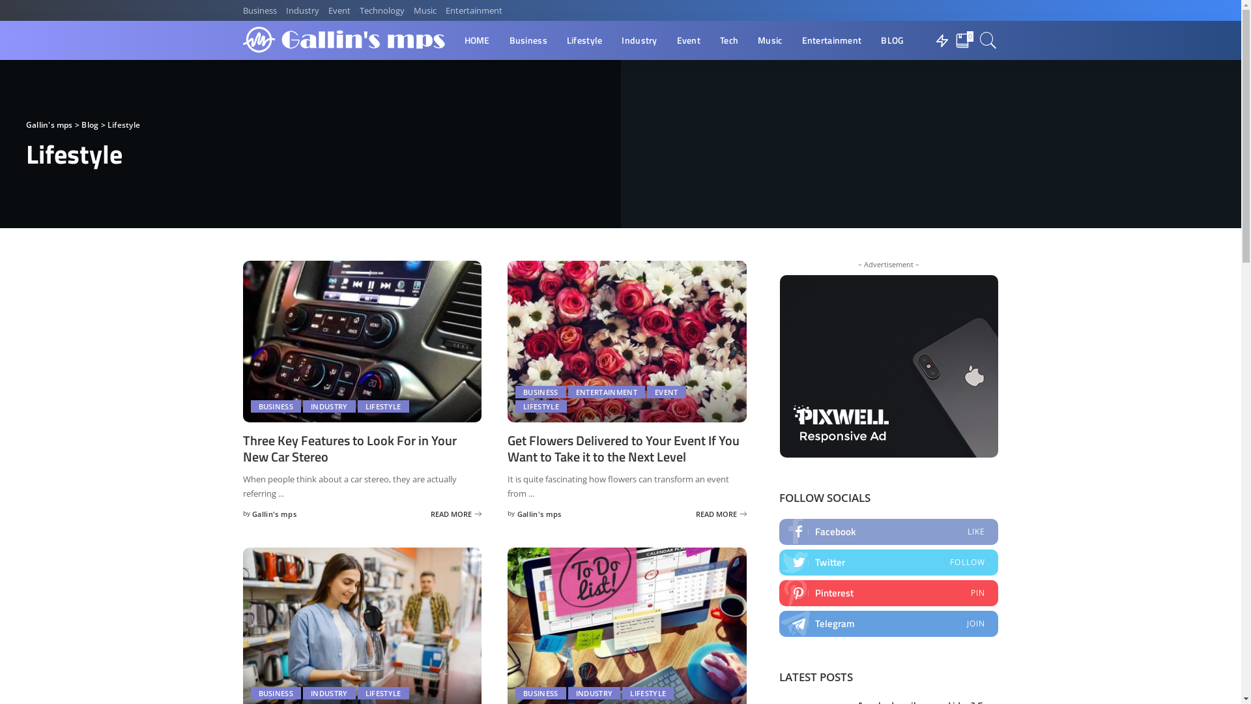  What do you see at coordinates (639, 40) in the screenshot?
I see `Industry` at bounding box center [639, 40].